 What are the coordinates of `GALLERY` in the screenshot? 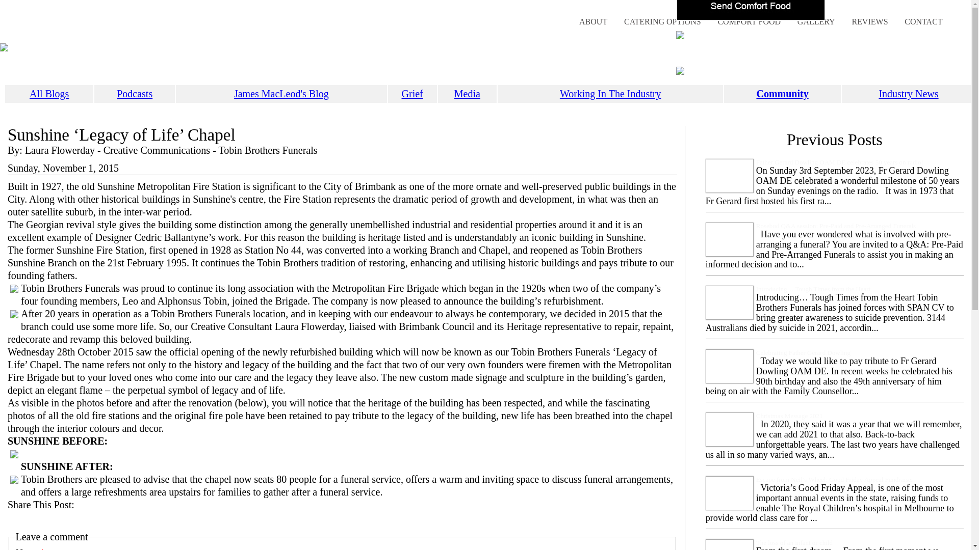 It's located at (816, 21).